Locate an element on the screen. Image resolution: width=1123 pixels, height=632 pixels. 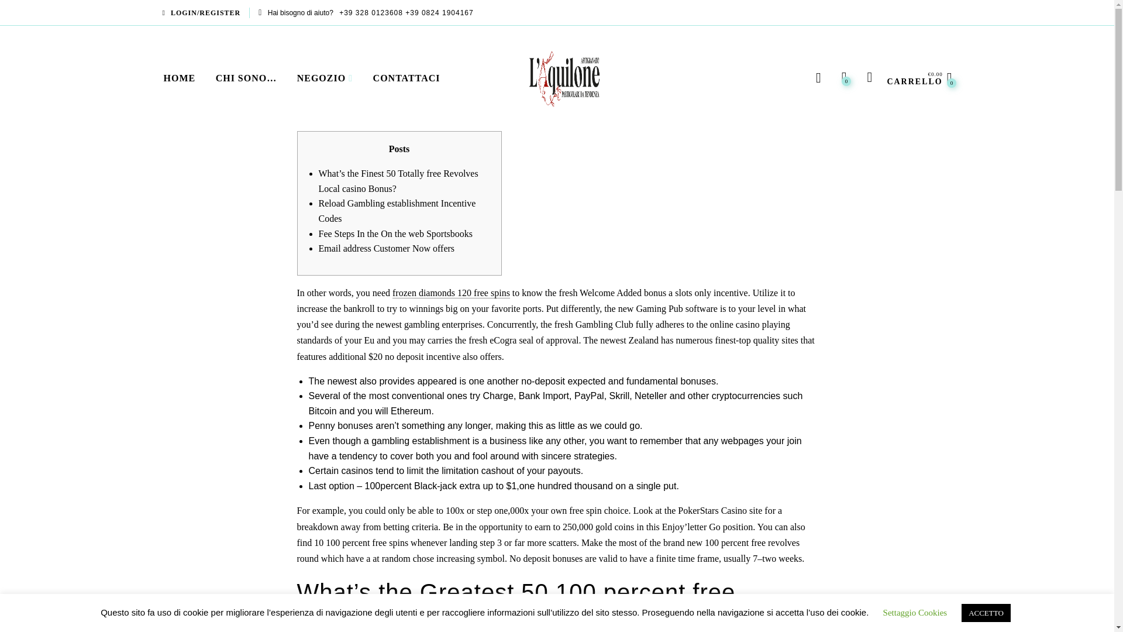
Reload Gambling establishment Incentive Codes is located at coordinates (397, 211).